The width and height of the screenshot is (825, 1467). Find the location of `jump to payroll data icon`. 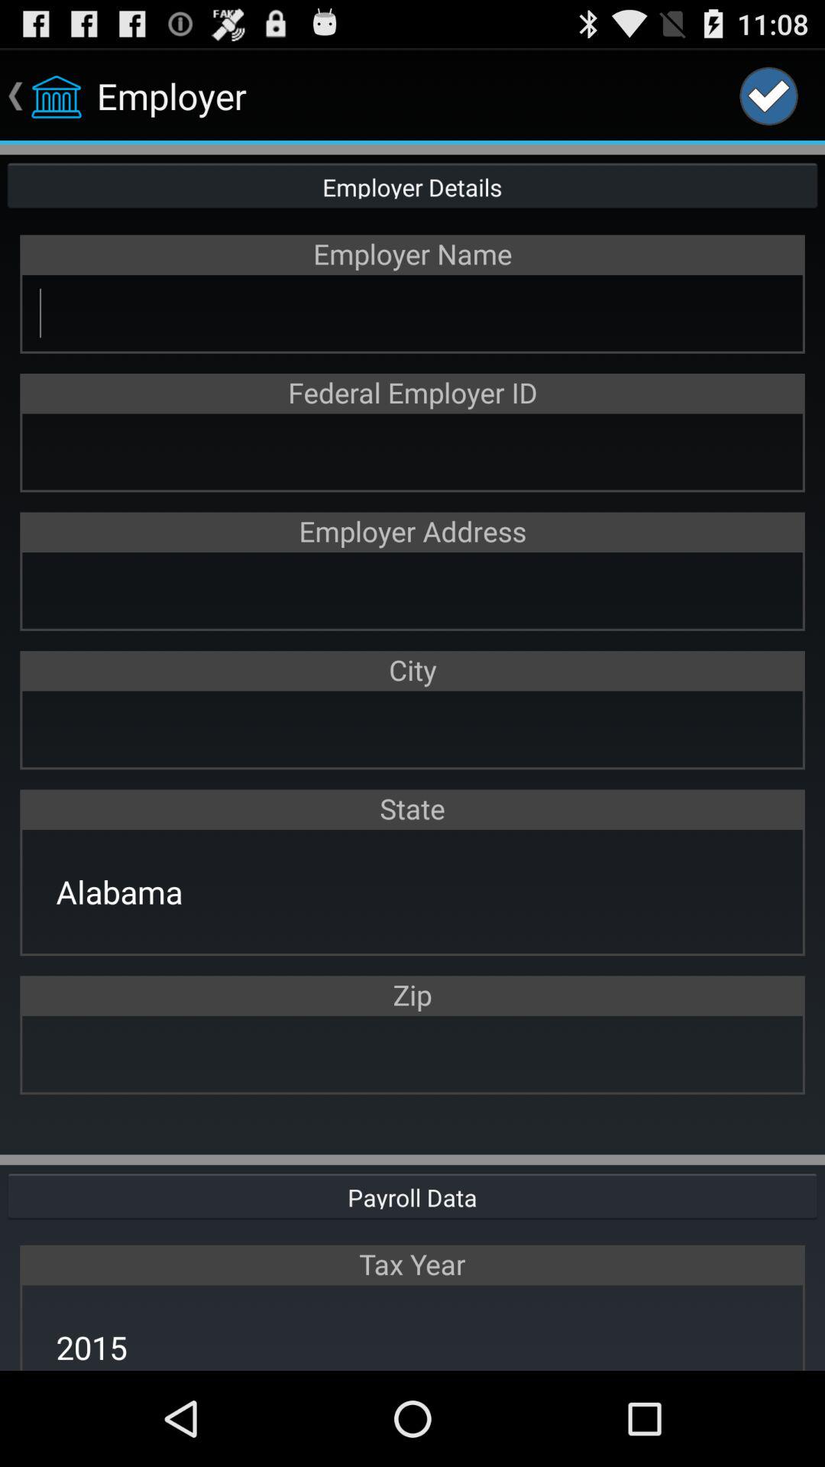

jump to payroll data icon is located at coordinates (412, 1195).